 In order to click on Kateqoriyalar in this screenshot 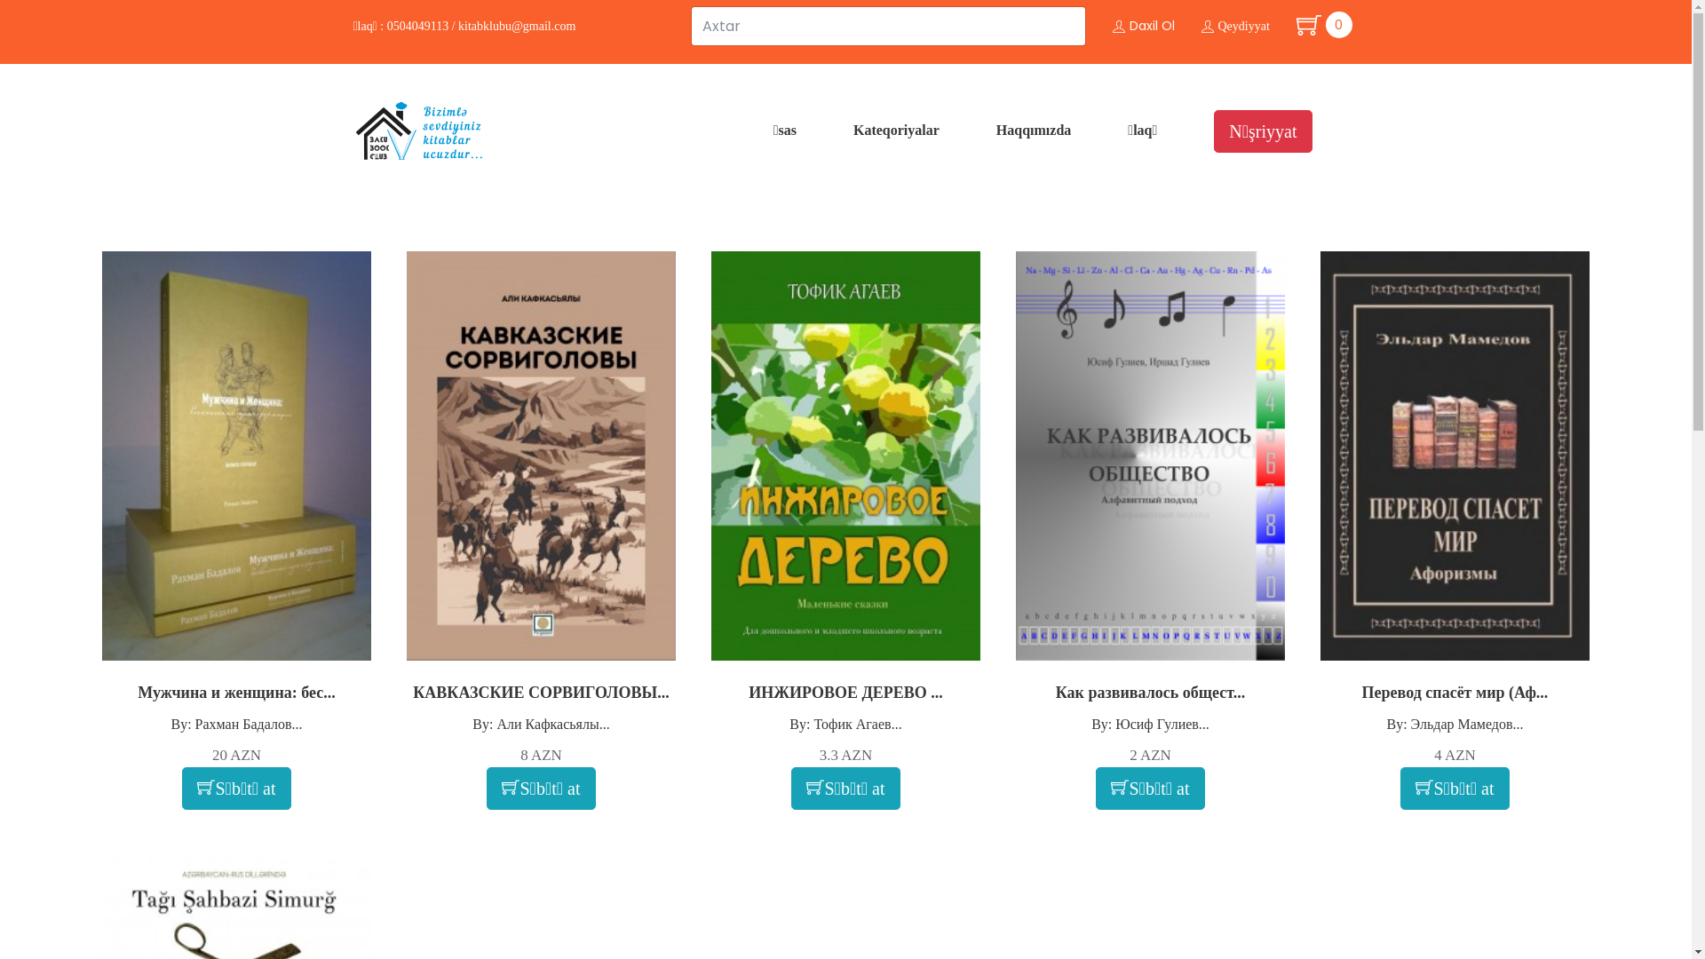, I will do `click(897, 130)`.